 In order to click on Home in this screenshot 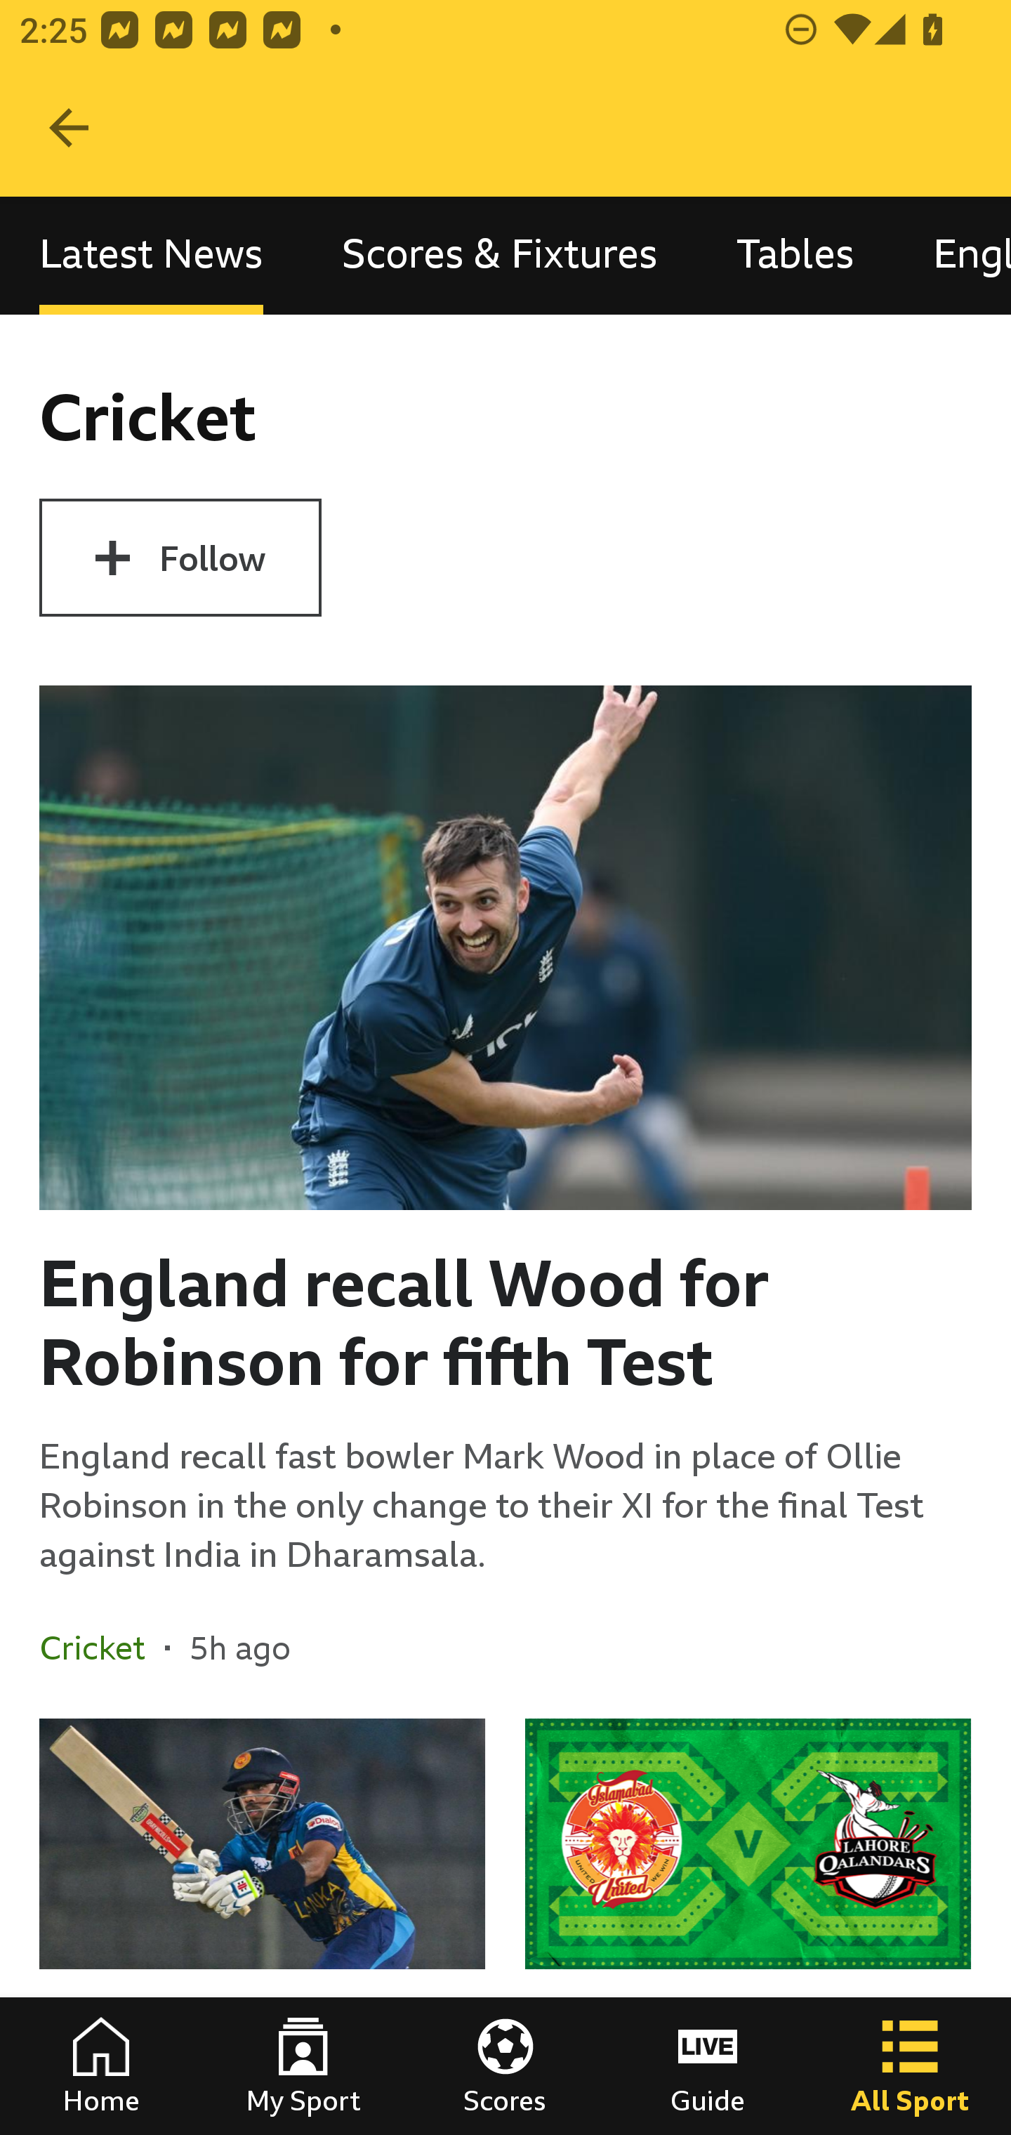, I will do `click(101, 2066)`.